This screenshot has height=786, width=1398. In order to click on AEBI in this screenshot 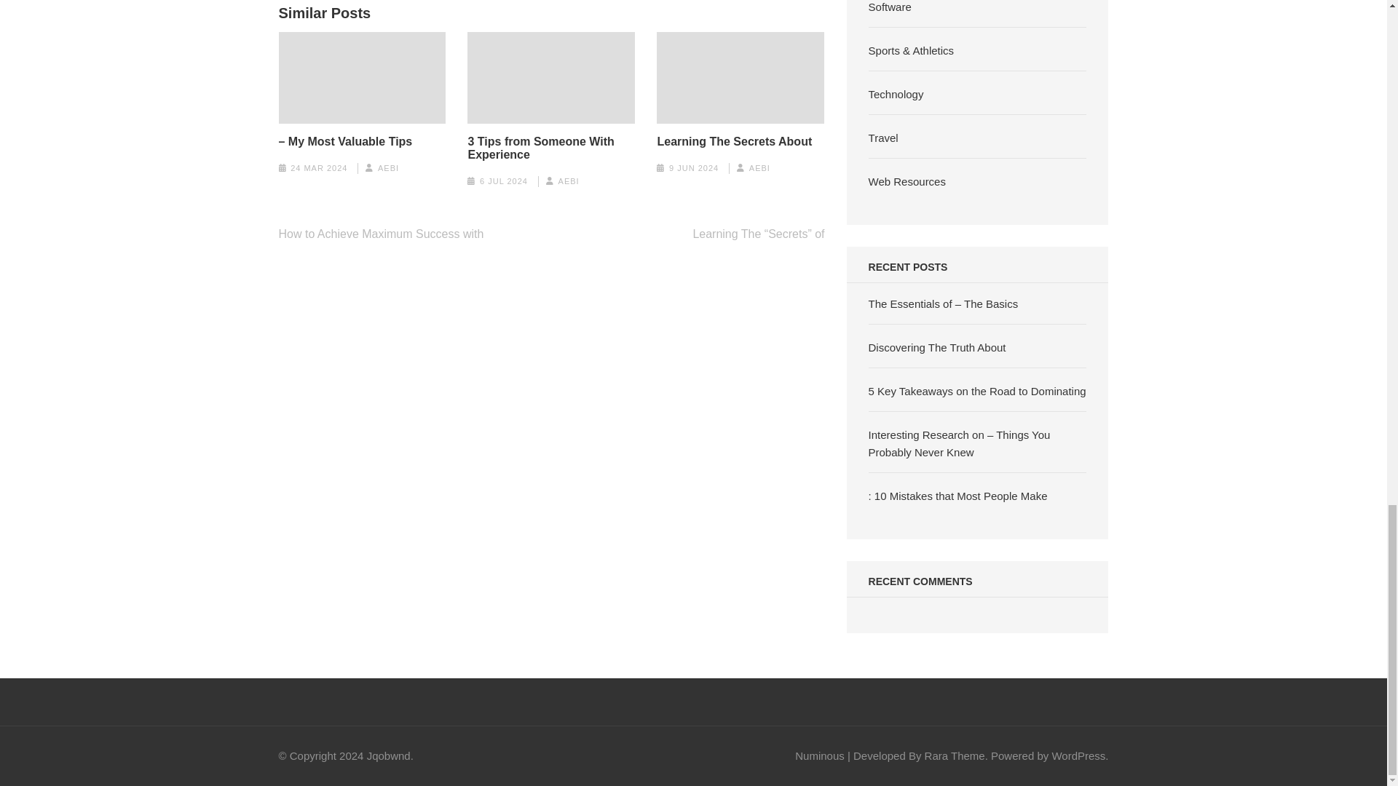, I will do `click(759, 167)`.